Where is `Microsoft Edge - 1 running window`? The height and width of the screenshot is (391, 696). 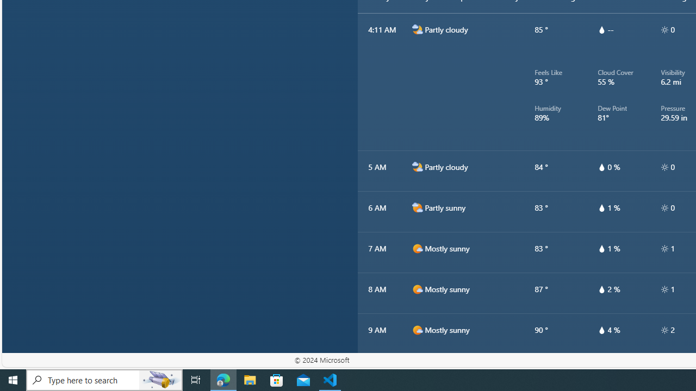 Microsoft Edge - 1 running window is located at coordinates (223, 380).